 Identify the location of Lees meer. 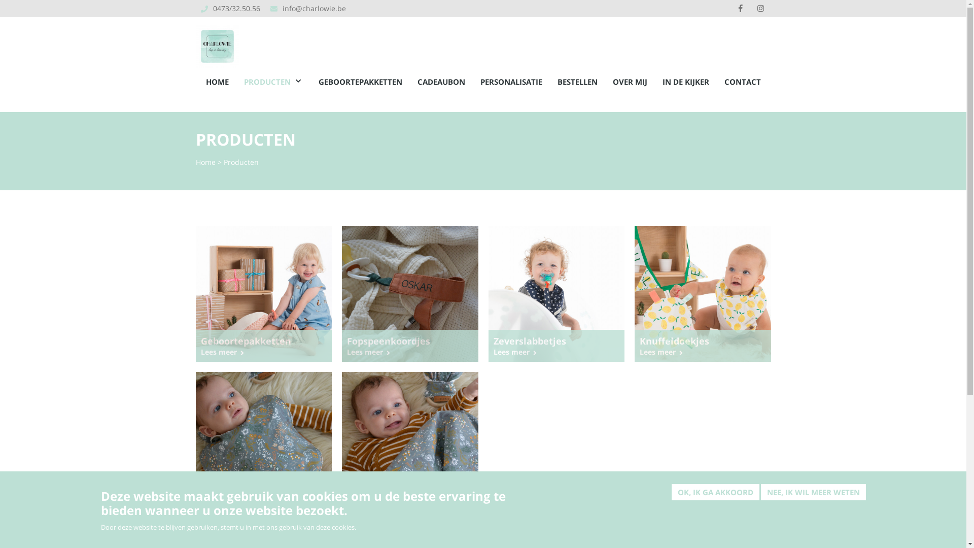
(264, 499).